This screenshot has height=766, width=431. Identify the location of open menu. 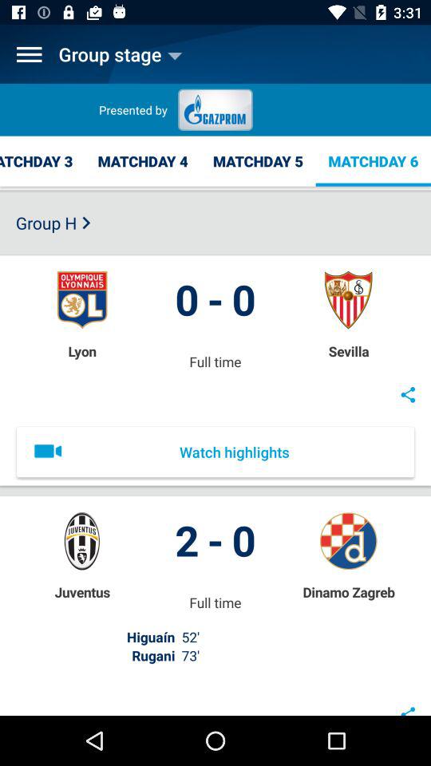
(29, 54).